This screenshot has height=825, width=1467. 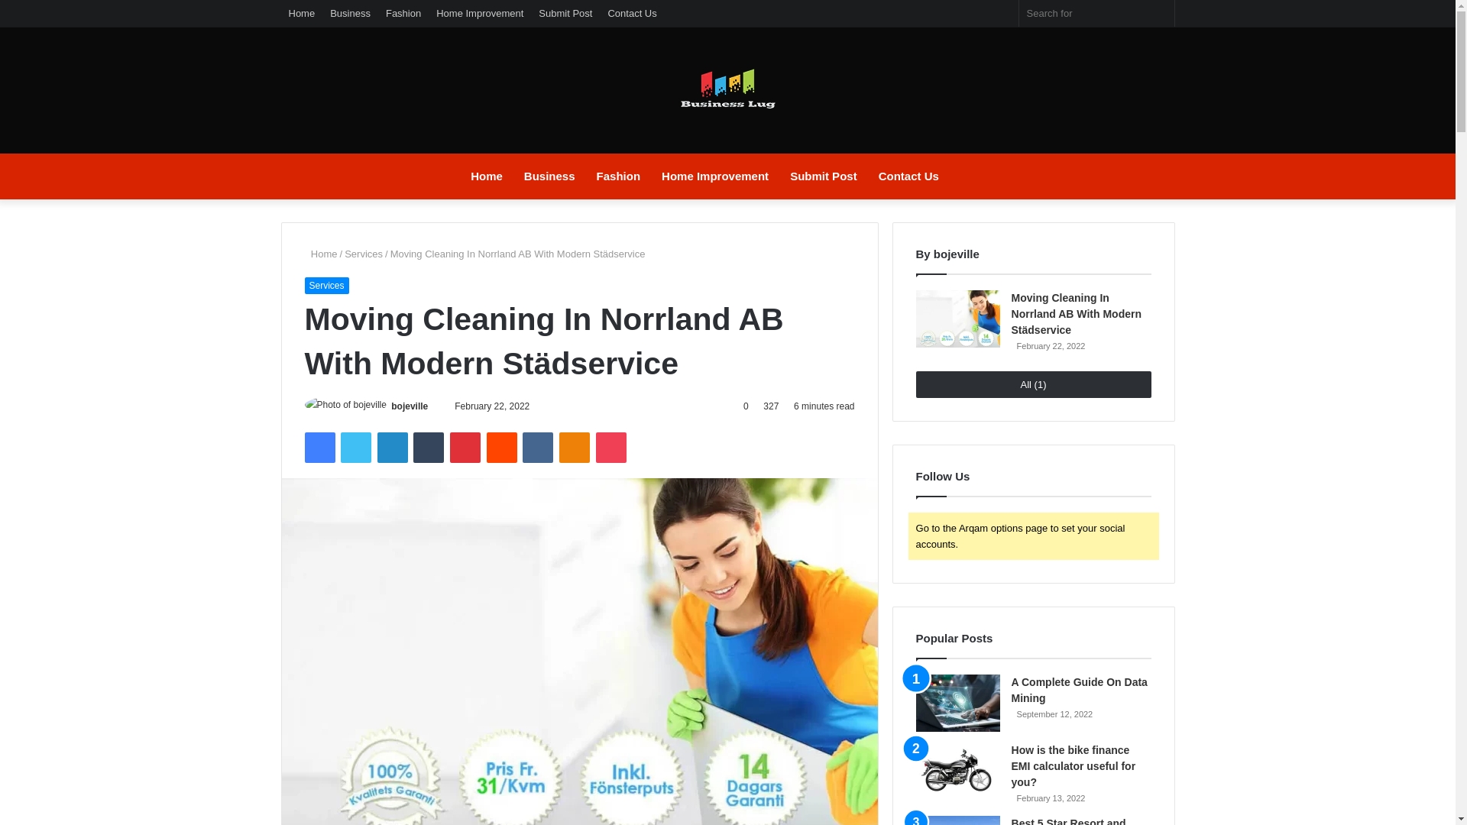 I want to click on LinkedIn, so click(x=392, y=447).